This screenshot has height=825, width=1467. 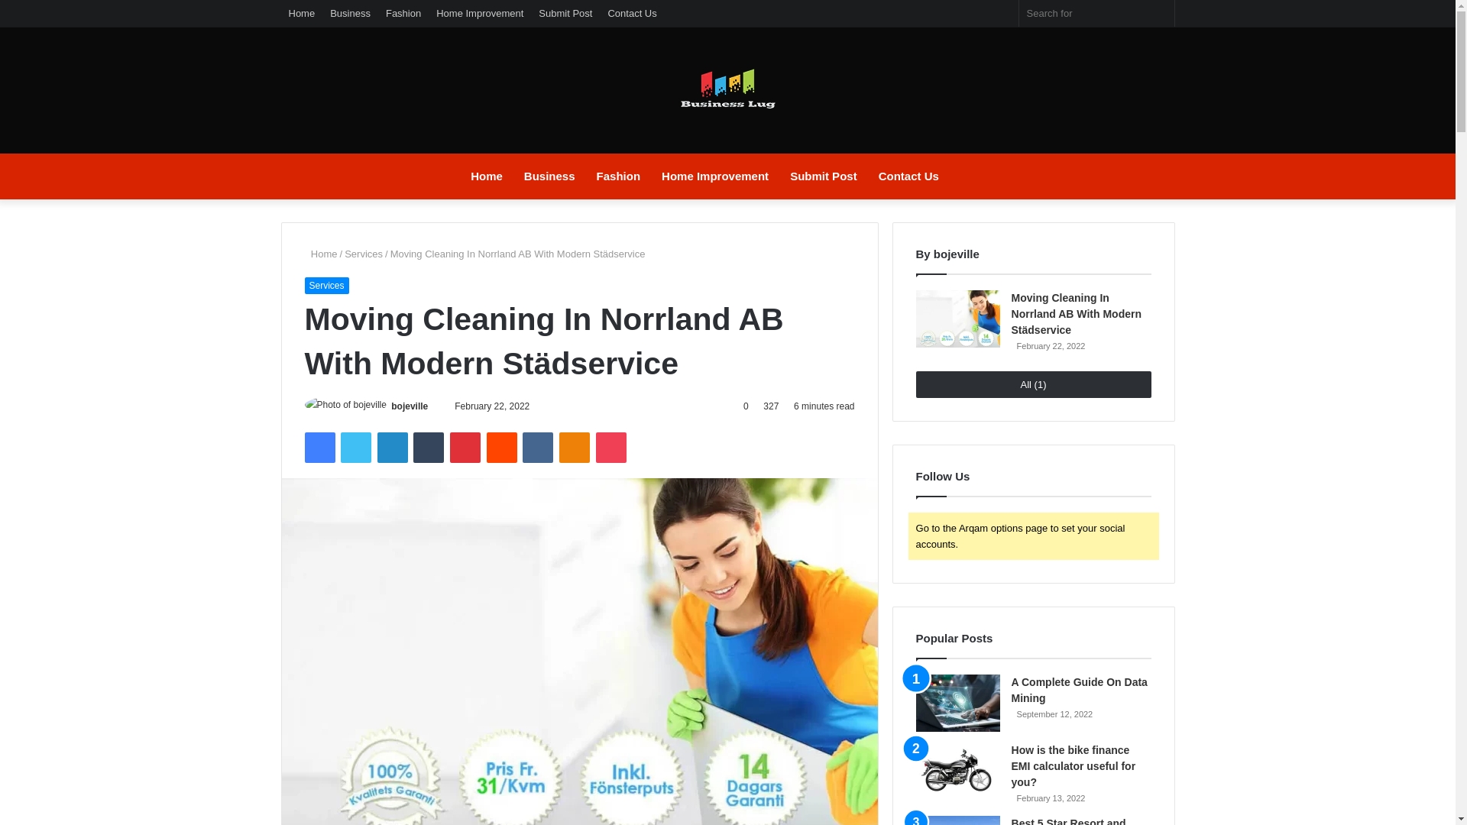 I want to click on LinkedIn, so click(x=392, y=447).